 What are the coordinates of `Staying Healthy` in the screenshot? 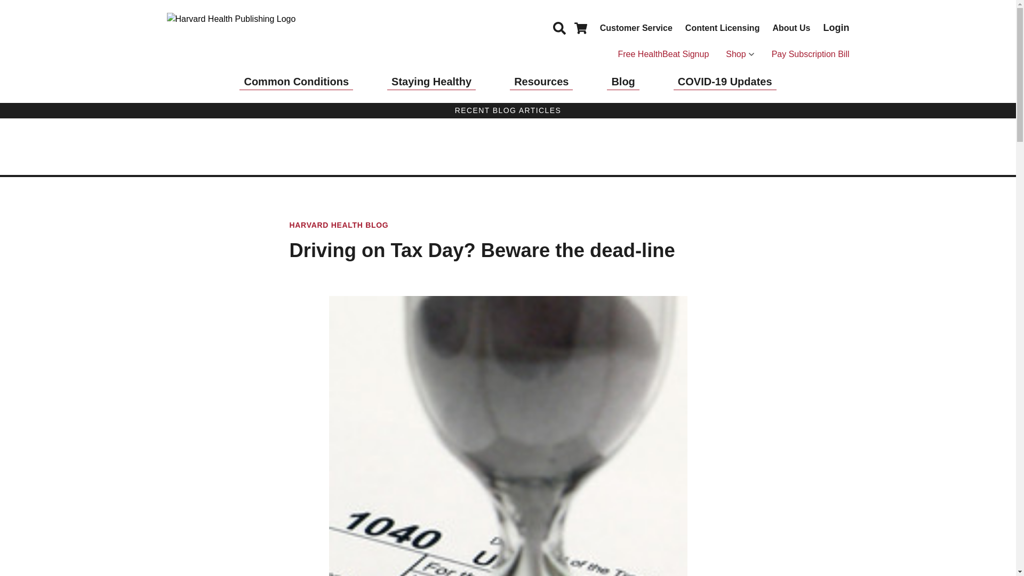 It's located at (431, 82).